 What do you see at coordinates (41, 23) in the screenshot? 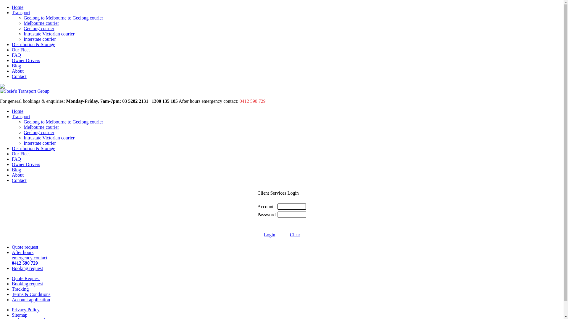
I see `Melbourne courier` at bounding box center [41, 23].